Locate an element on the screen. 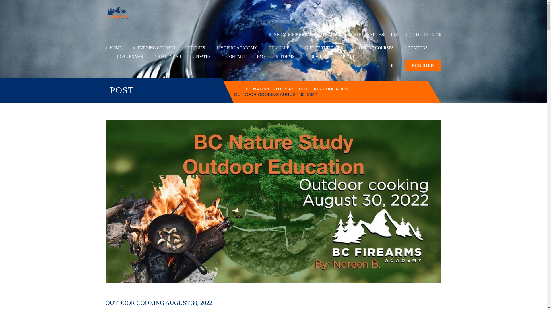 This screenshot has height=310, width=551. COURSES is located at coordinates (196, 48).